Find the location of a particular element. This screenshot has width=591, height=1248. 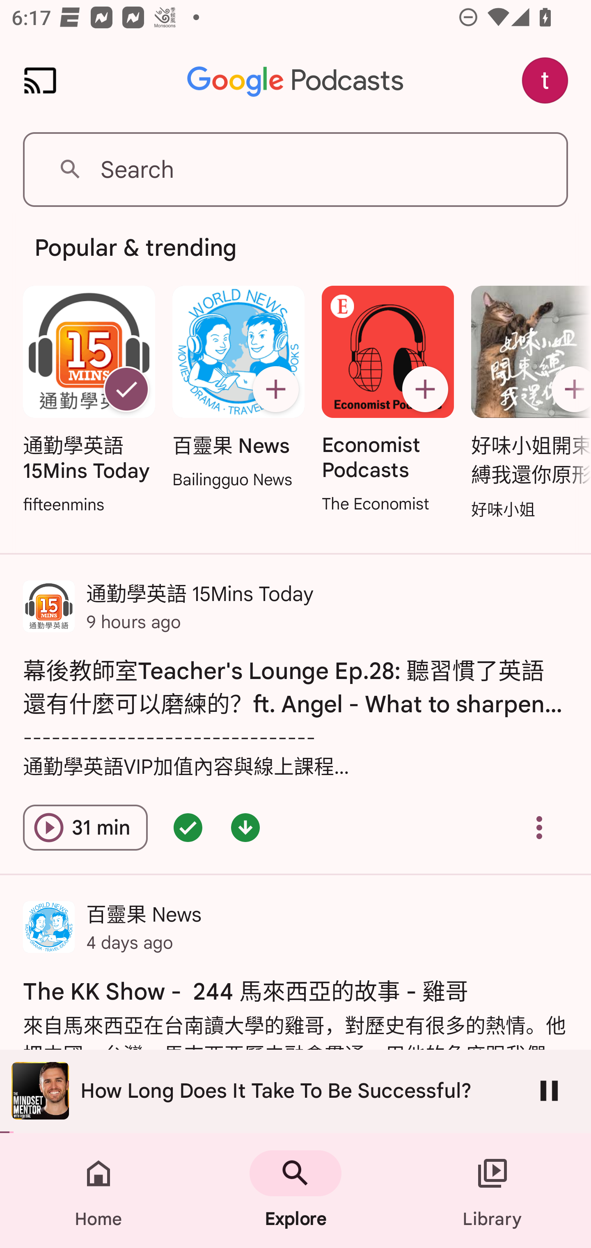

Pause is located at coordinates (549, 1090).